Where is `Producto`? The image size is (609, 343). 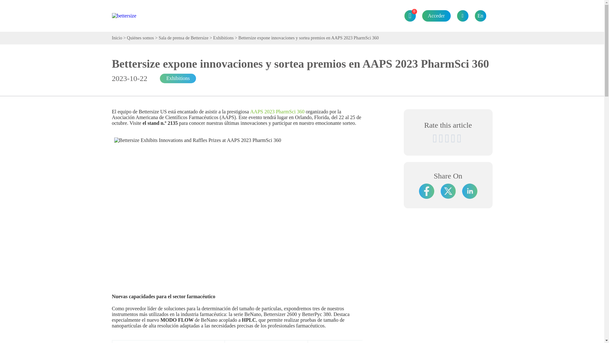 Producto is located at coordinates (203, 3).